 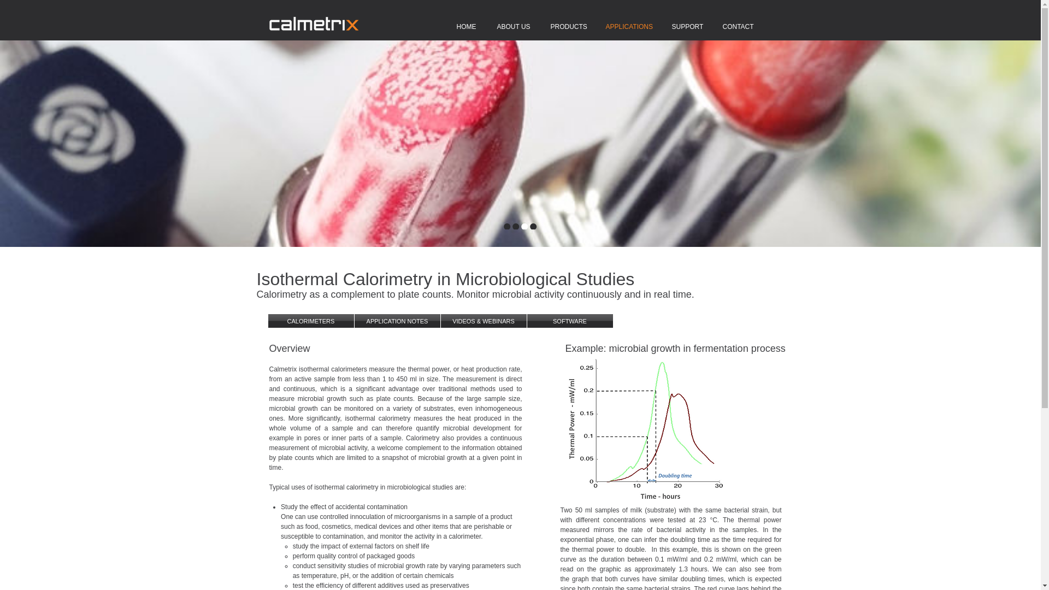 What do you see at coordinates (627, 27) in the screenshot?
I see `APPLICATIONS` at bounding box center [627, 27].